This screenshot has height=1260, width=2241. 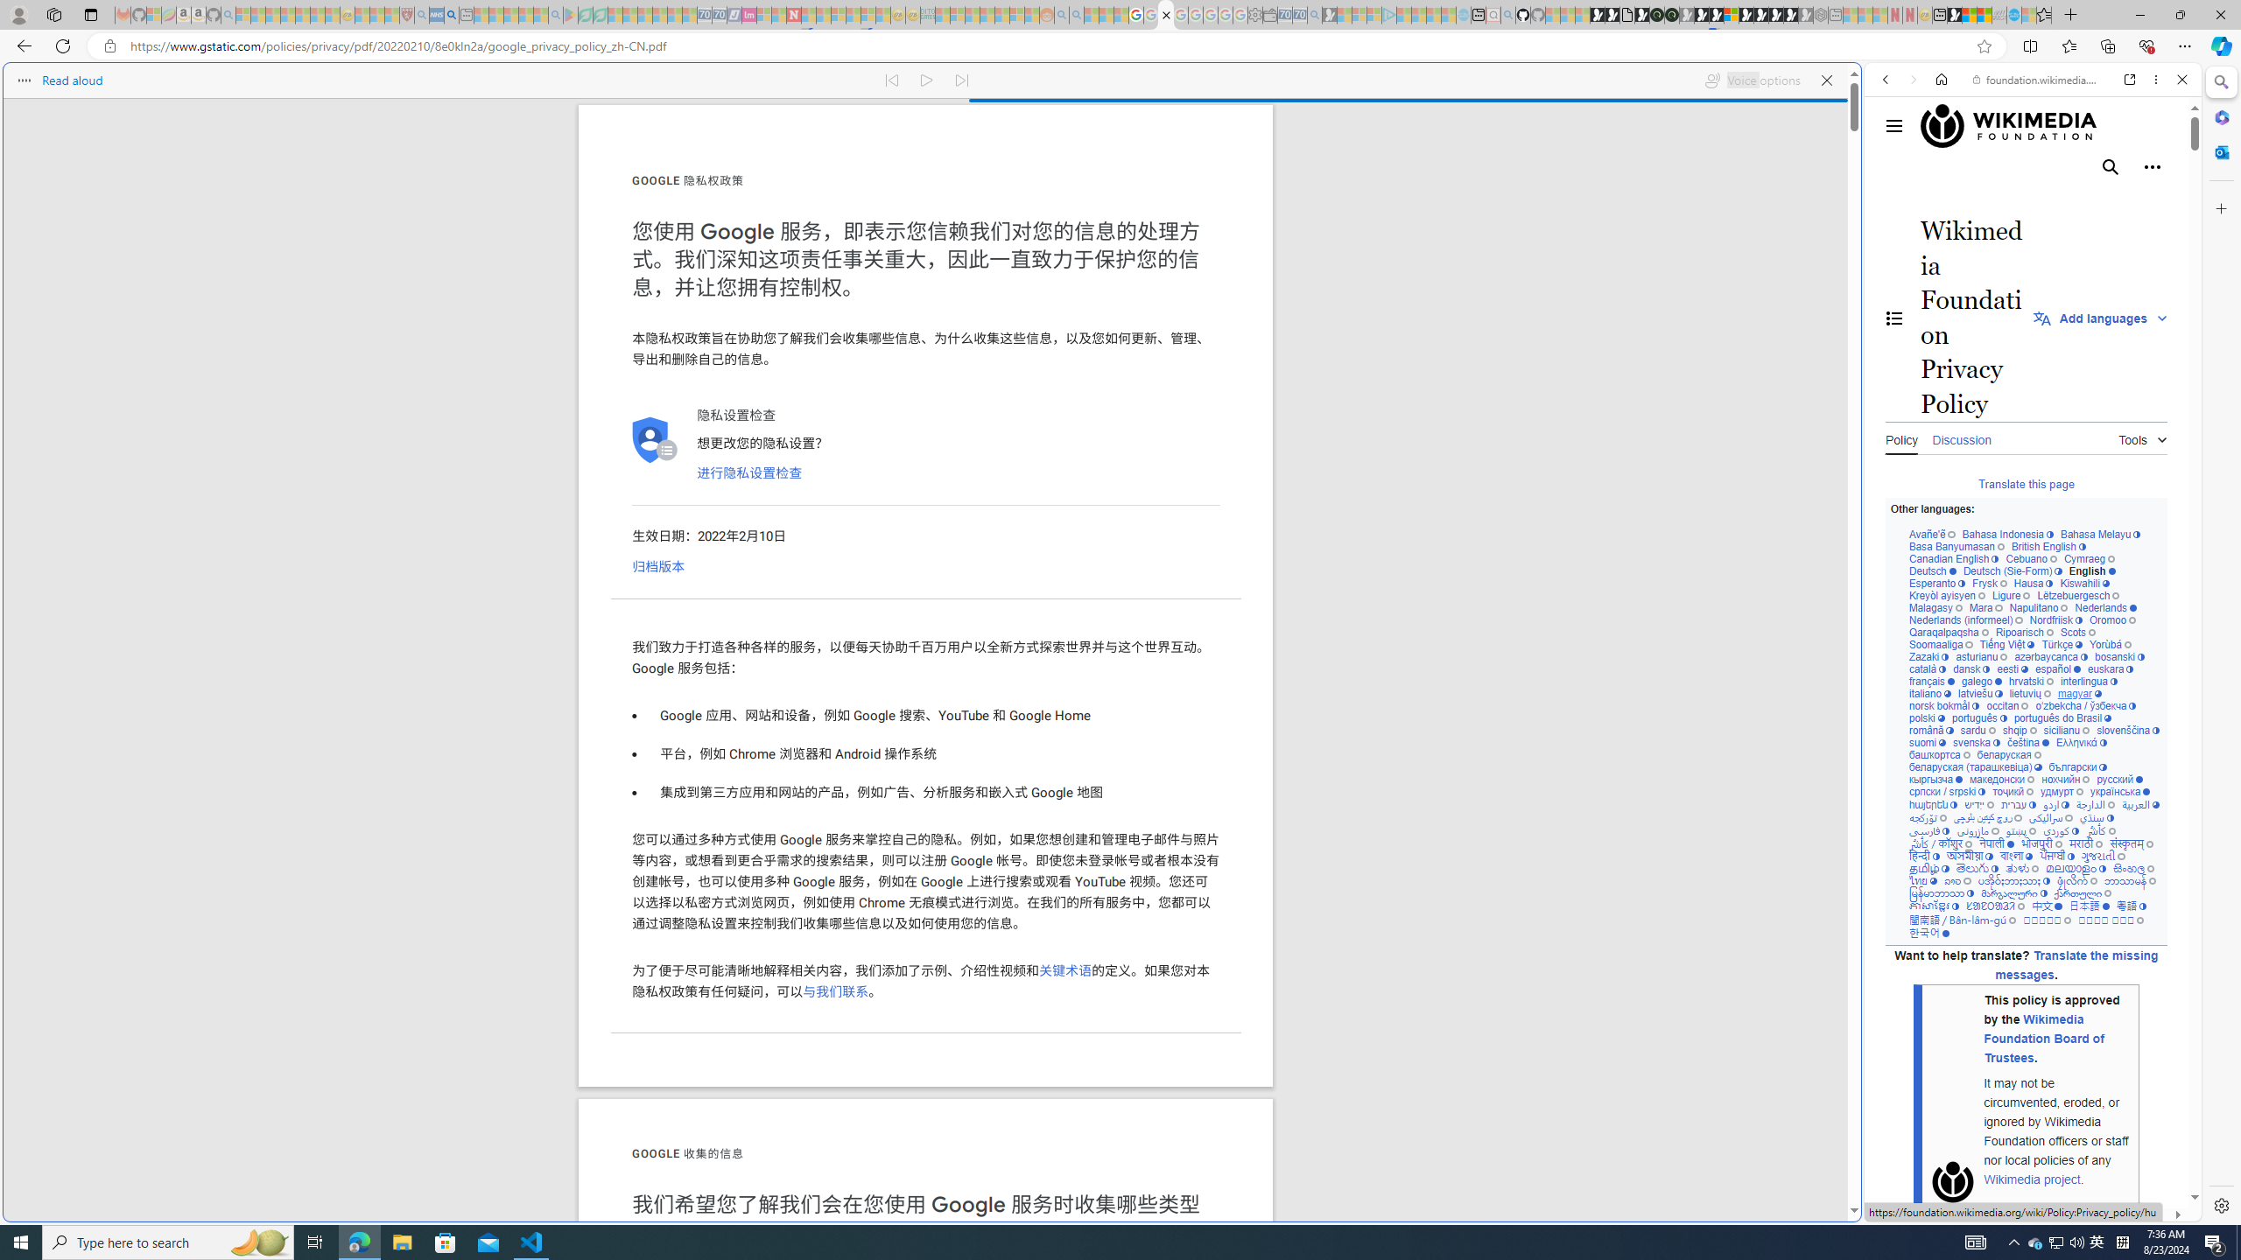 What do you see at coordinates (1954, 1182) in the screenshot?
I see `Wikimedia Foundation mark` at bounding box center [1954, 1182].